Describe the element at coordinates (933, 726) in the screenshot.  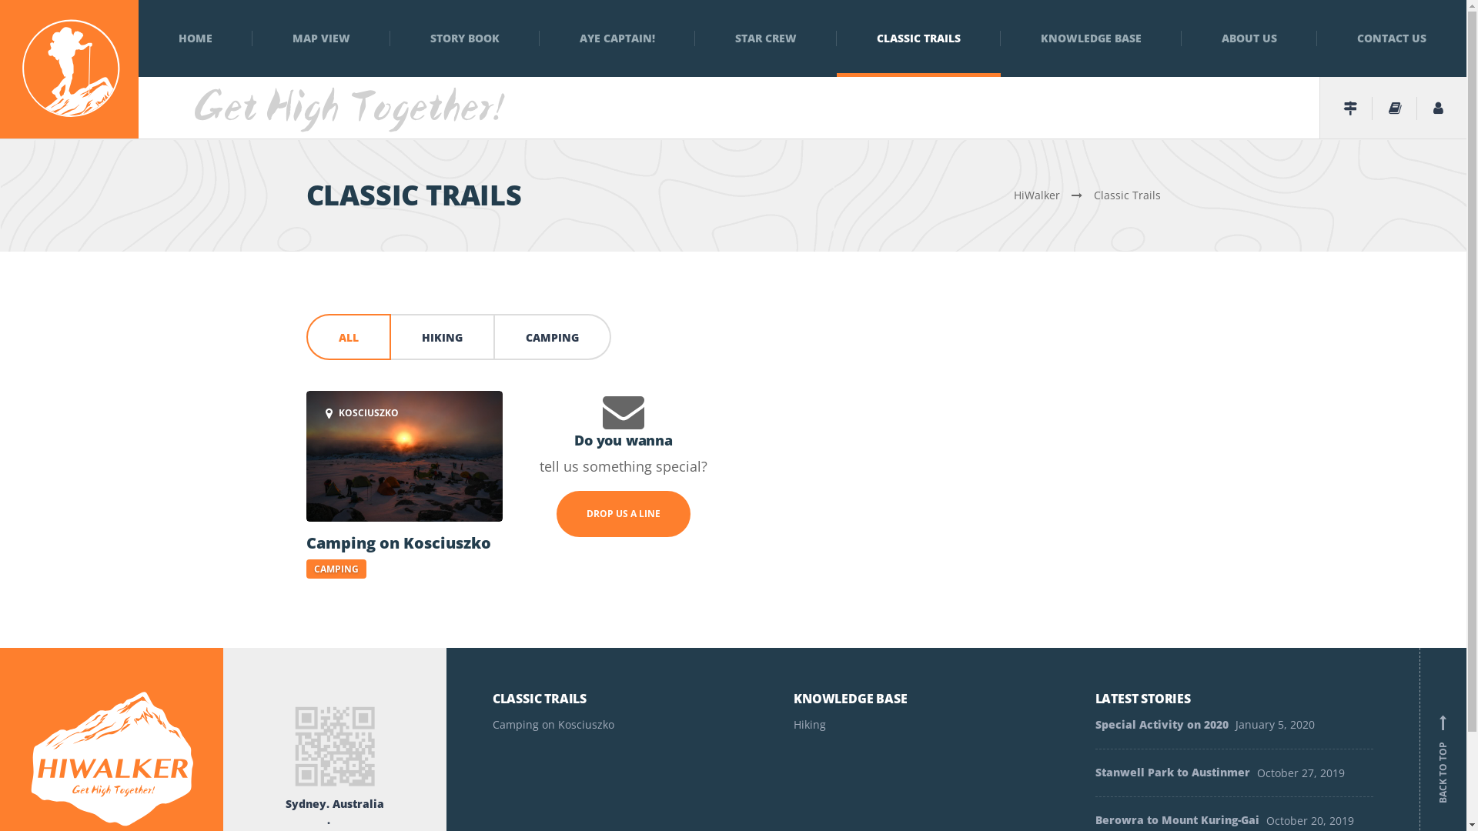
I see `Hiking` at that location.